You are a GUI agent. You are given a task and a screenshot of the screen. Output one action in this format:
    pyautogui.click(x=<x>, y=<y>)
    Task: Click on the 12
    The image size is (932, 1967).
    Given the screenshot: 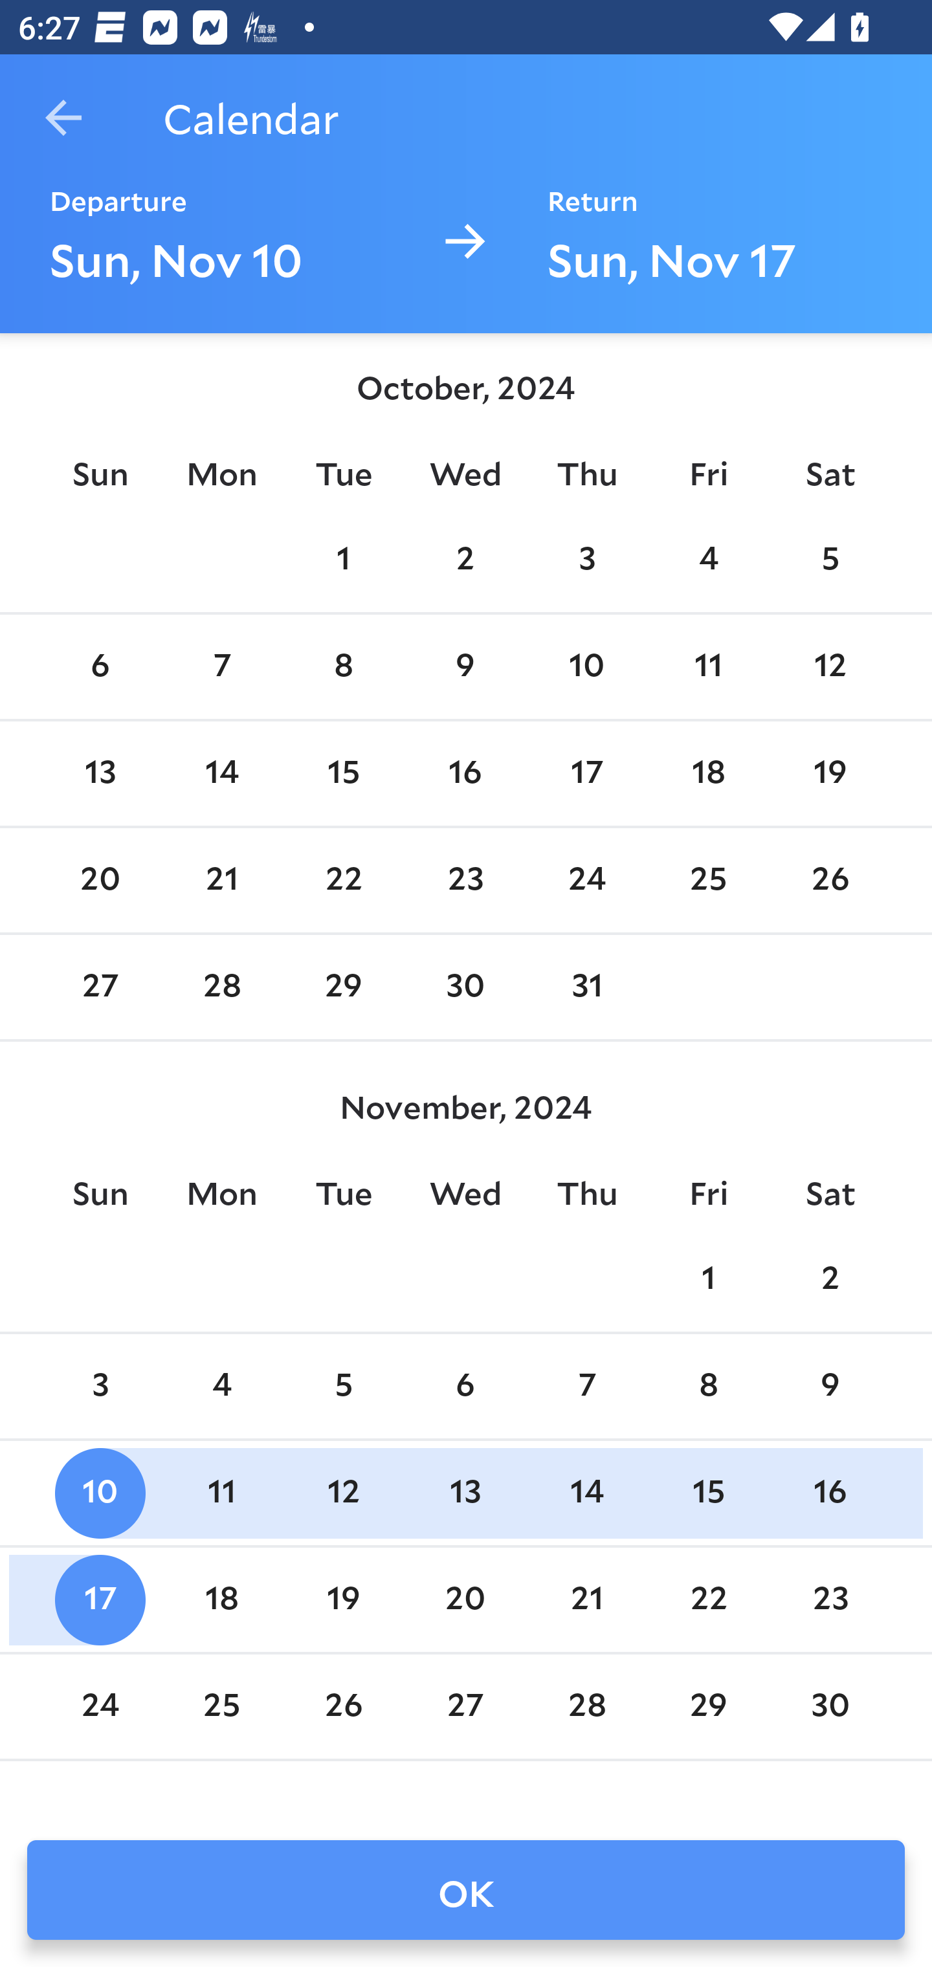 What is the action you would take?
    pyautogui.click(x=830, y=666)
    